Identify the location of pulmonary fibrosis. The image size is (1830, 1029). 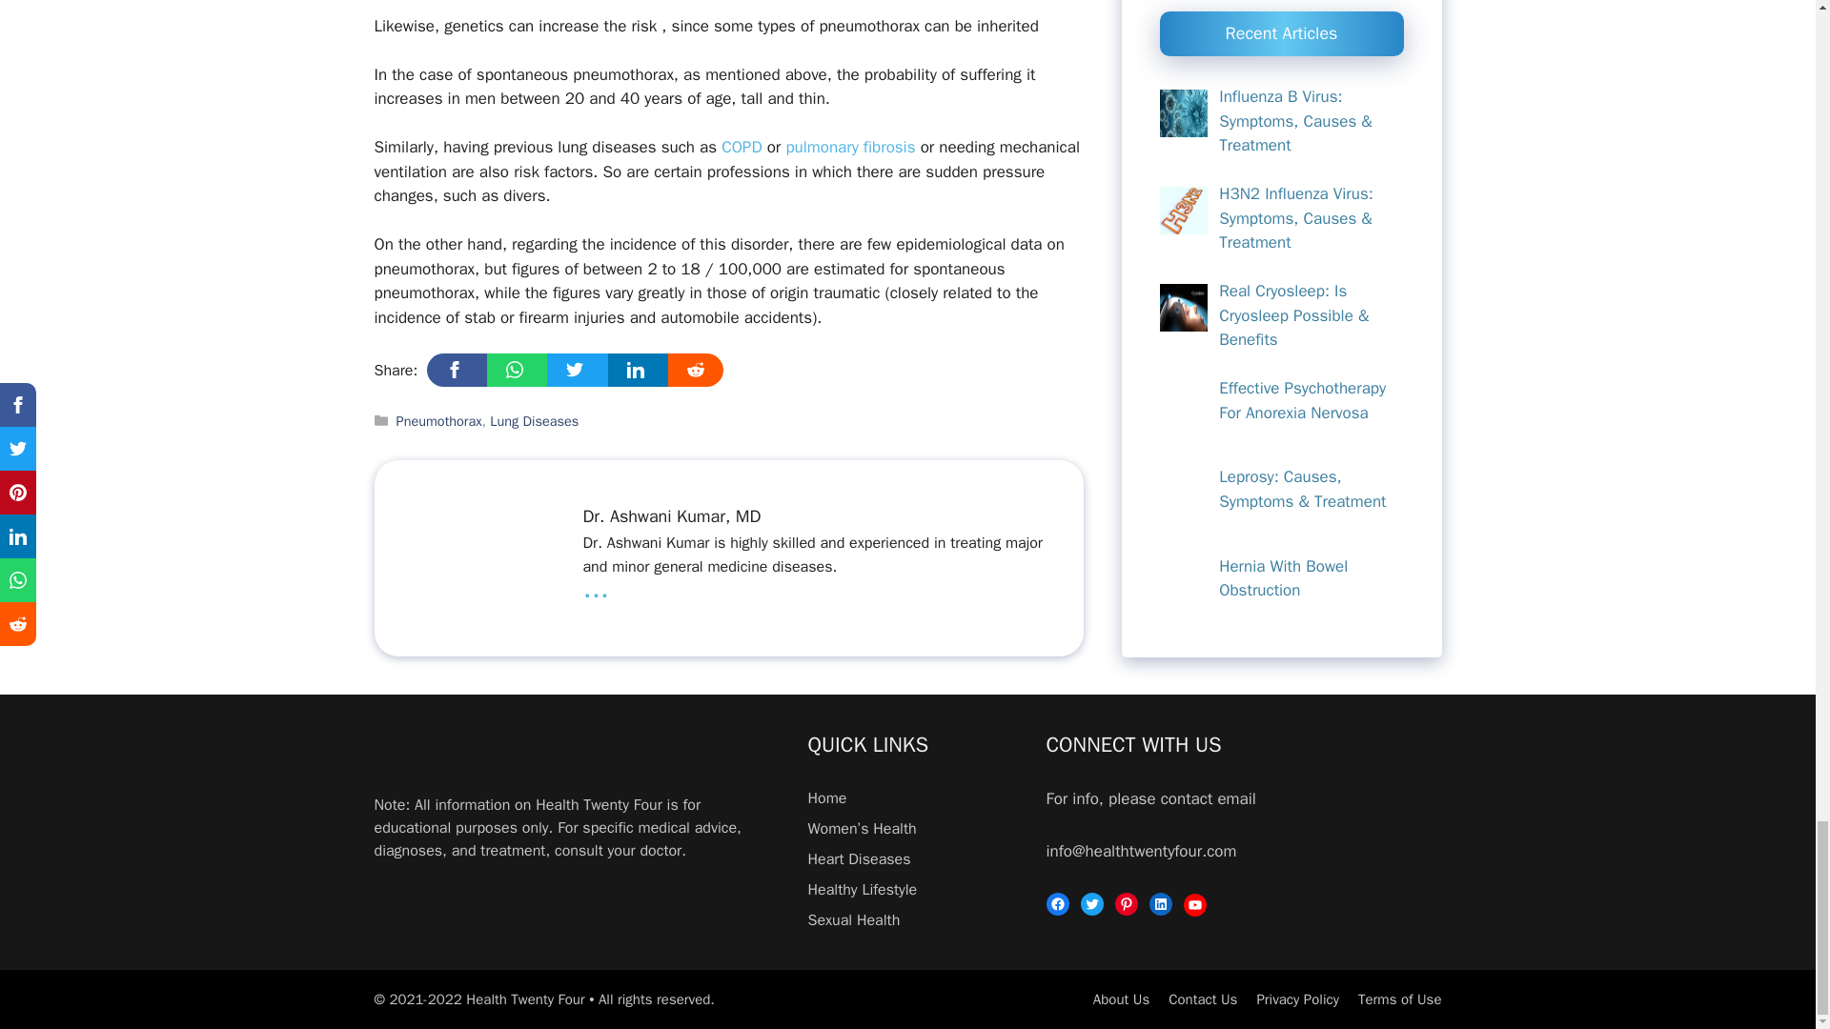
(852, 147).